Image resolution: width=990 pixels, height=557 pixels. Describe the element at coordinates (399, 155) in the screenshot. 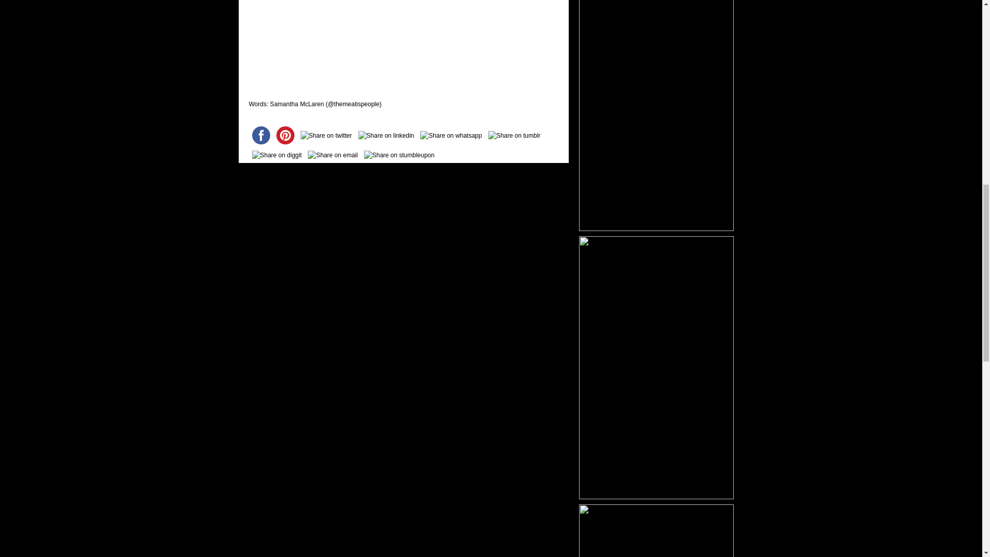

I see `stumbleupon` at that location.